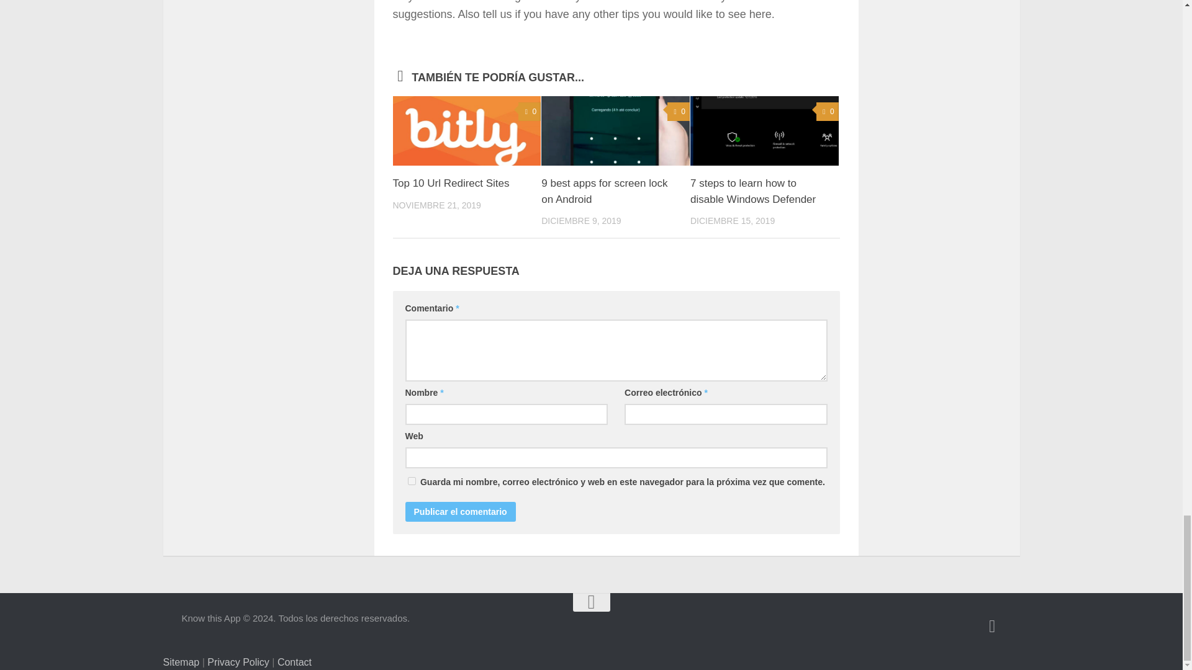  I want to click on Enlace permanente a 9 best apps for screen lock on Android, so click(604, 191).